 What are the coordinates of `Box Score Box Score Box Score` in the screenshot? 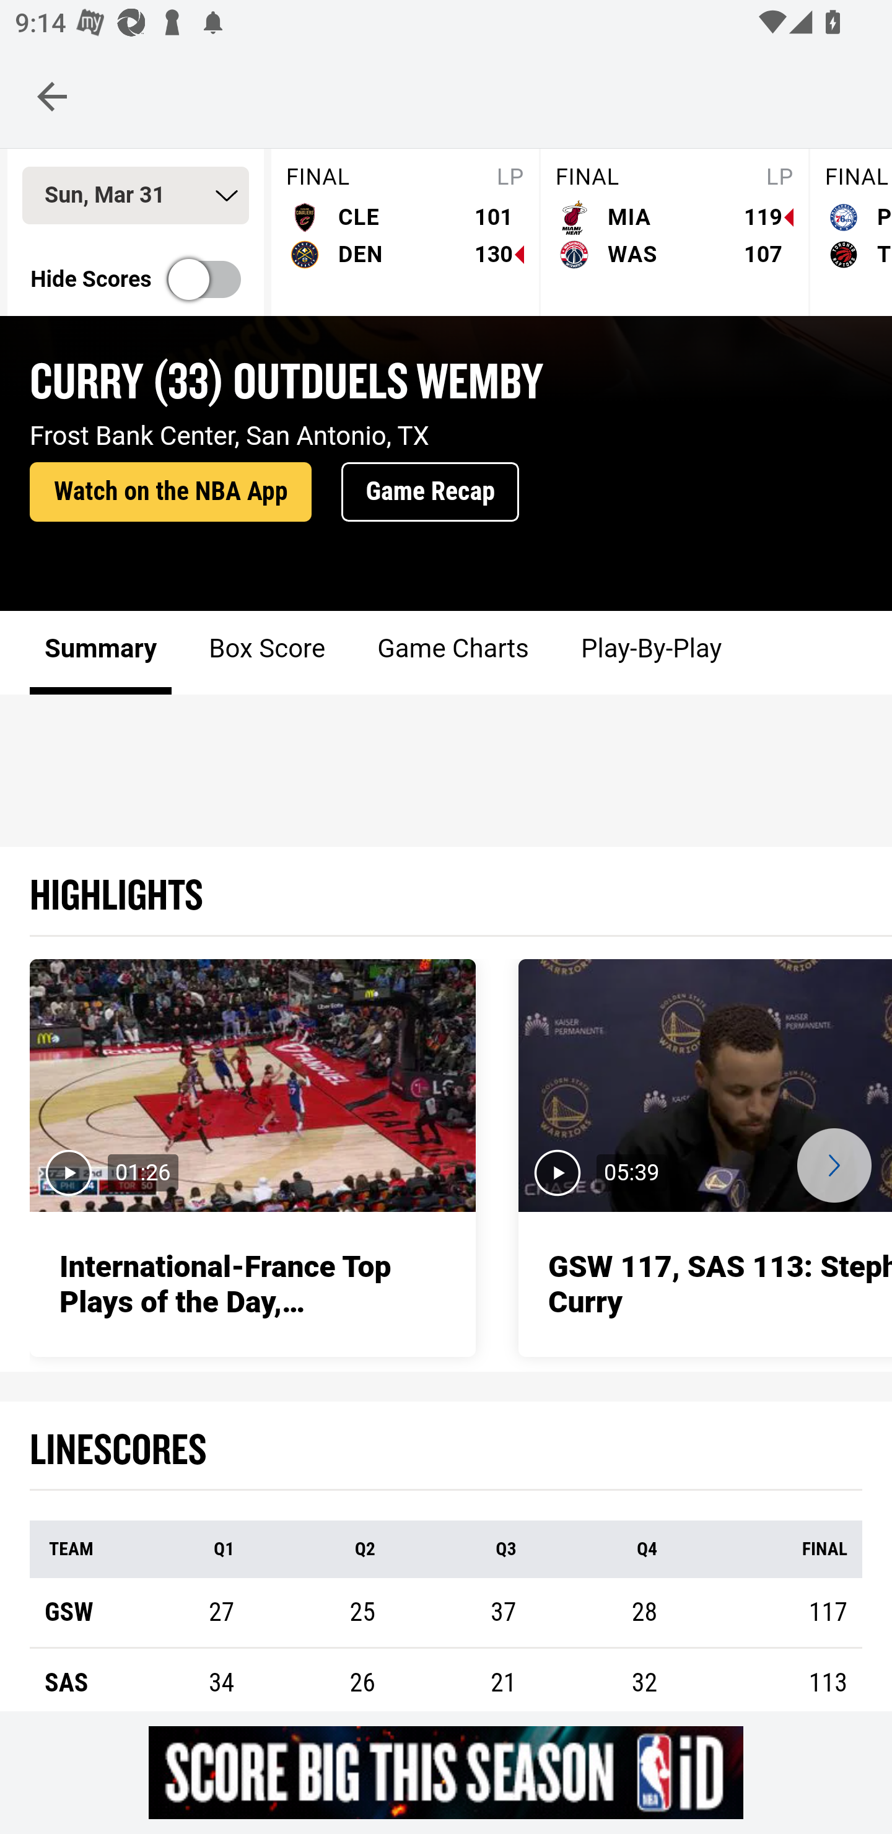 It's located at (268, 652).